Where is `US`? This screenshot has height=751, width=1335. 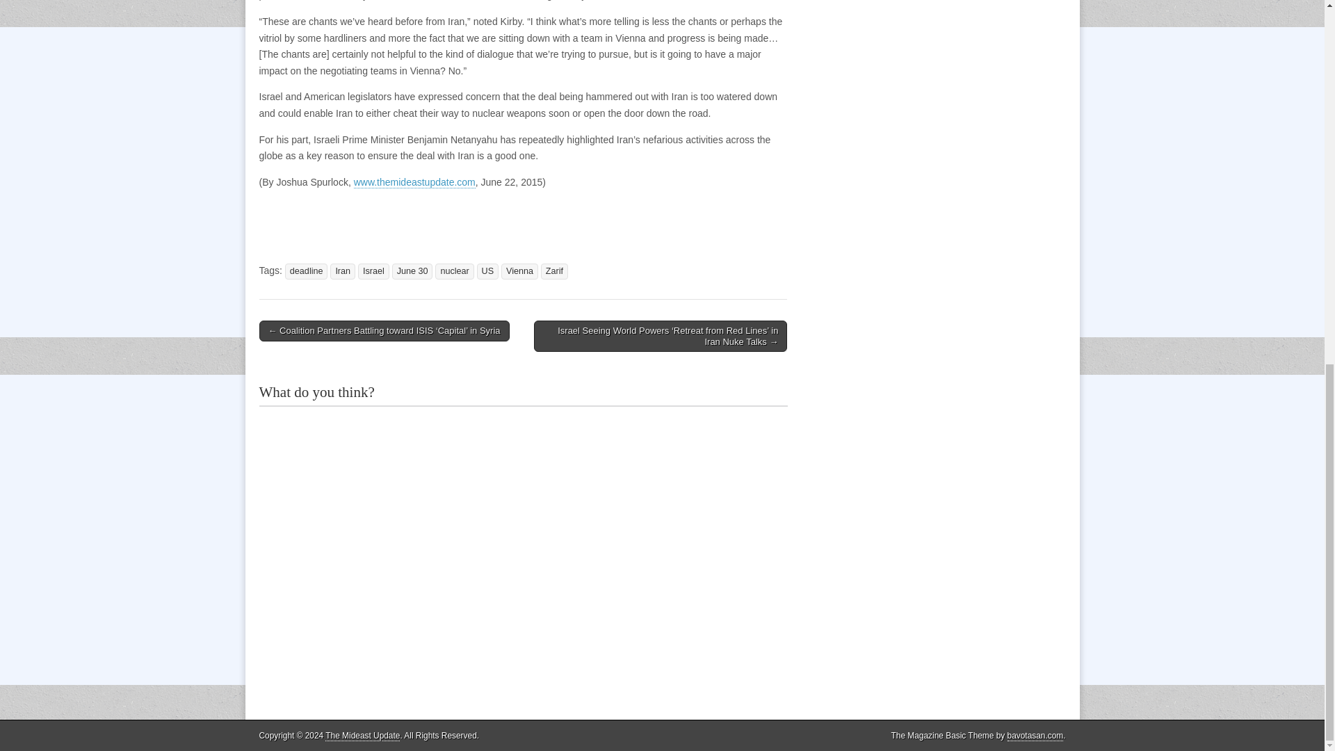 US is located at coordinates (488, 271).